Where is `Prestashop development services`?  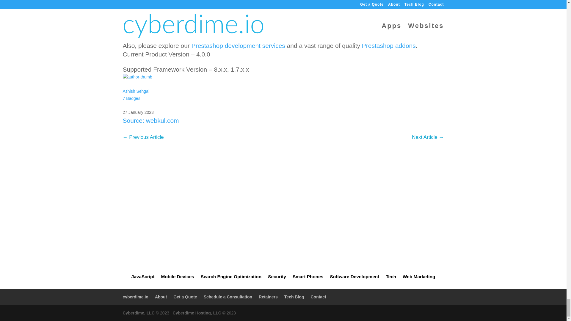
Prestashop development services is located at coordinates (136, 98).